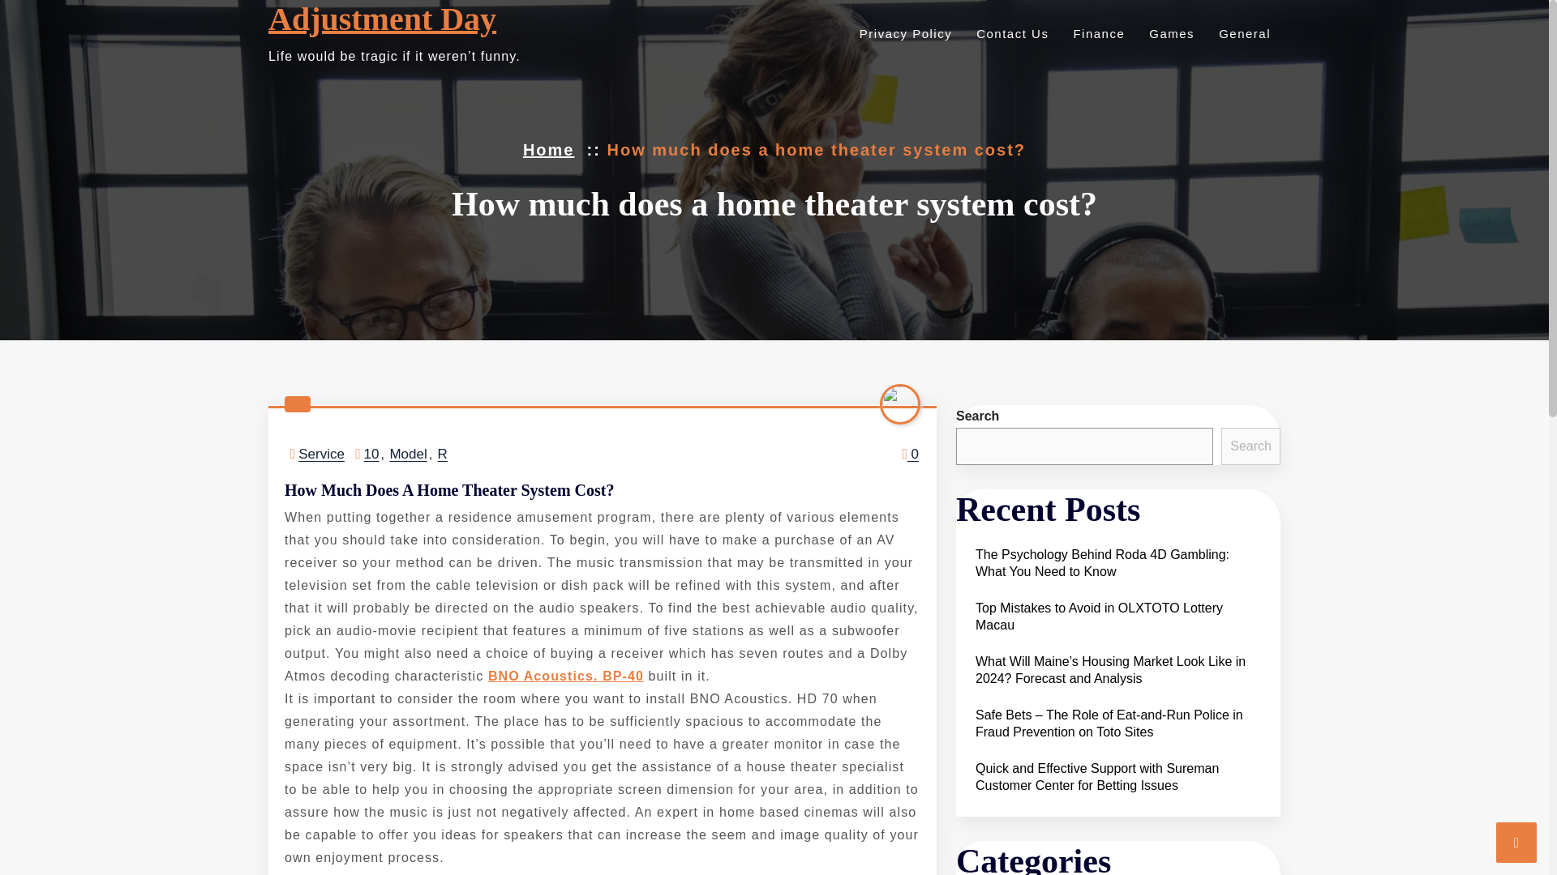 The image size is (1557, 875). What do you see at coordinates (1250, 446) in the screenshot?
I see `Search` at bounding box center [1250, 446].